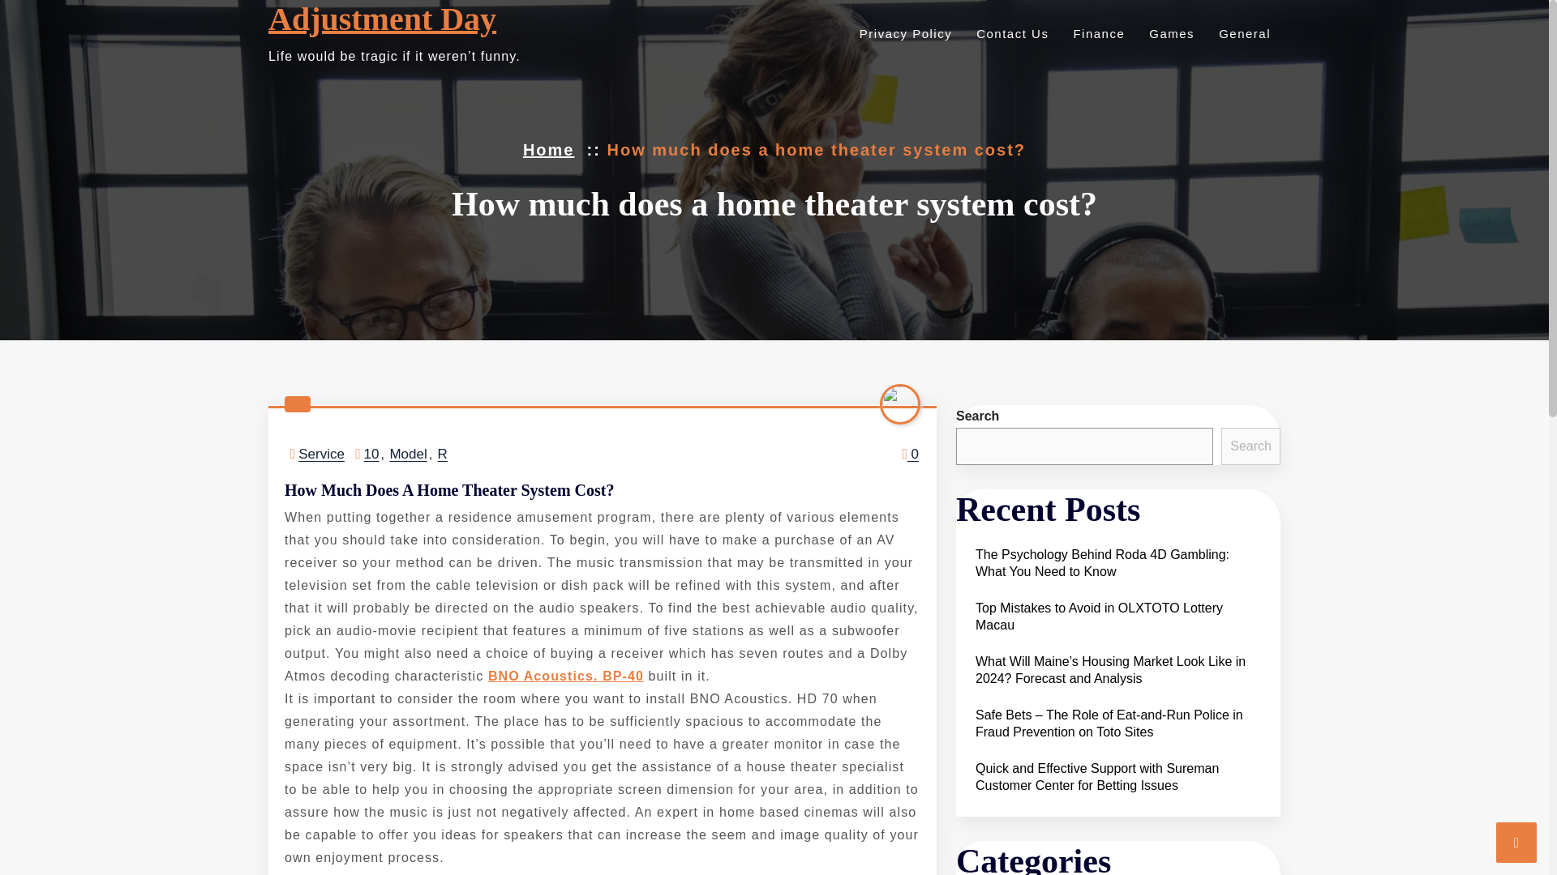 The image size is (1557, 875). What do you see at coordinates (1250, 446) in the screenshot?
I see `Search` at bounding box center [1250, 446].